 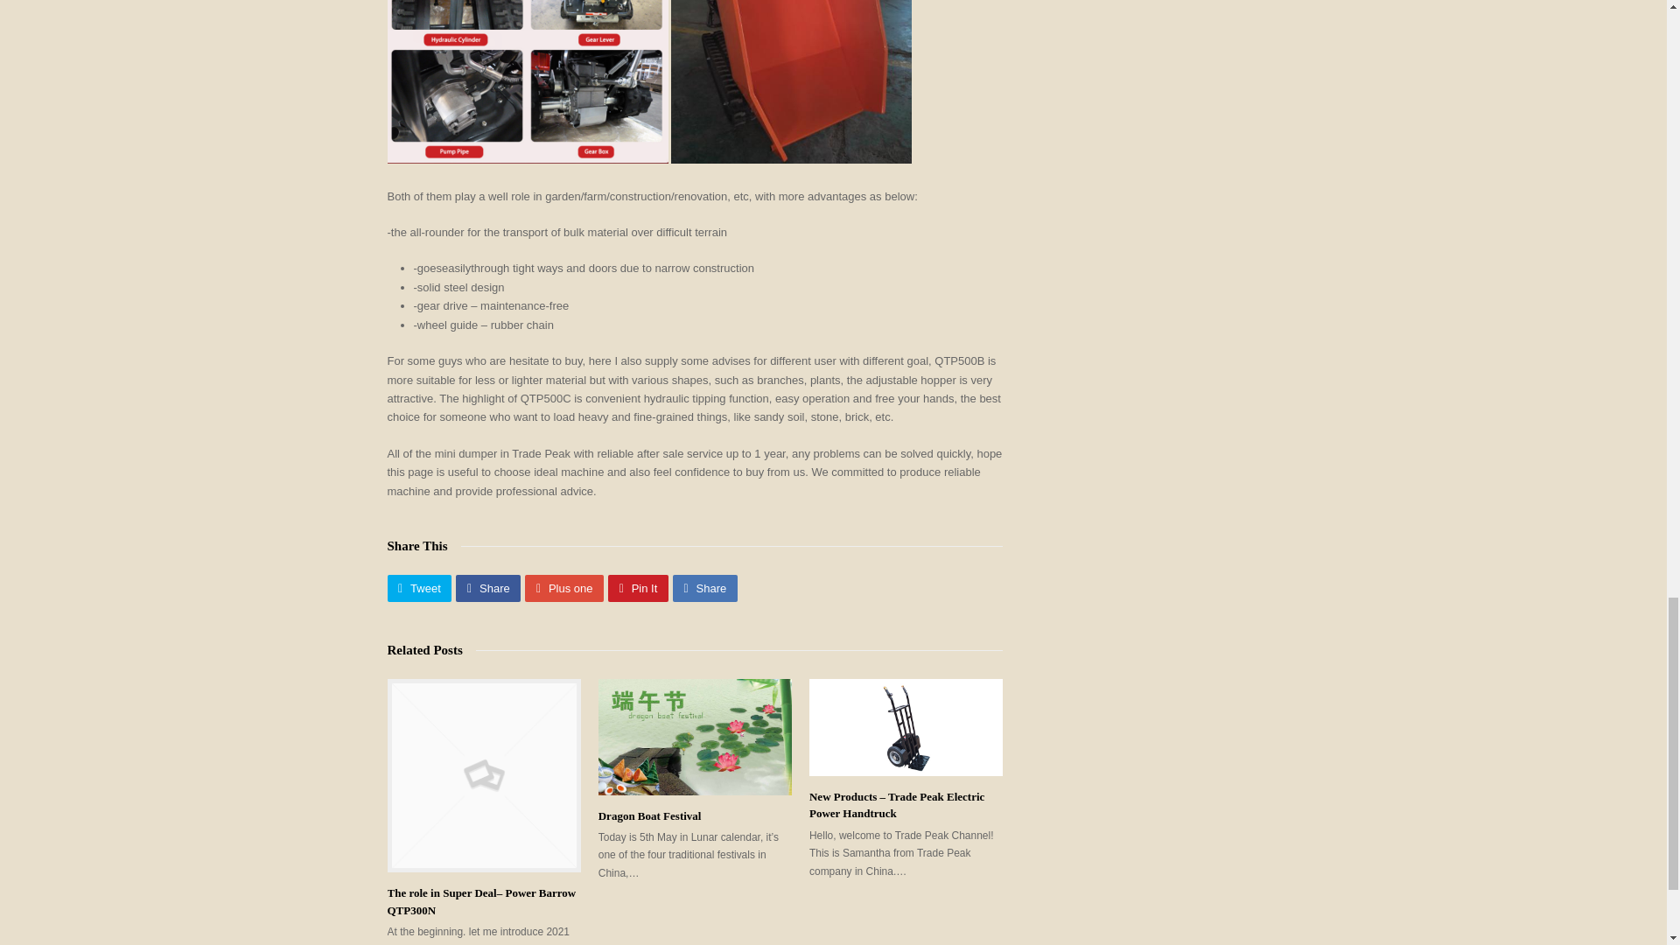 What do you see at coordinates (695, 737) in the screenshot?
I see `Dragon Boat Festival` at bounding box center [695, 737].